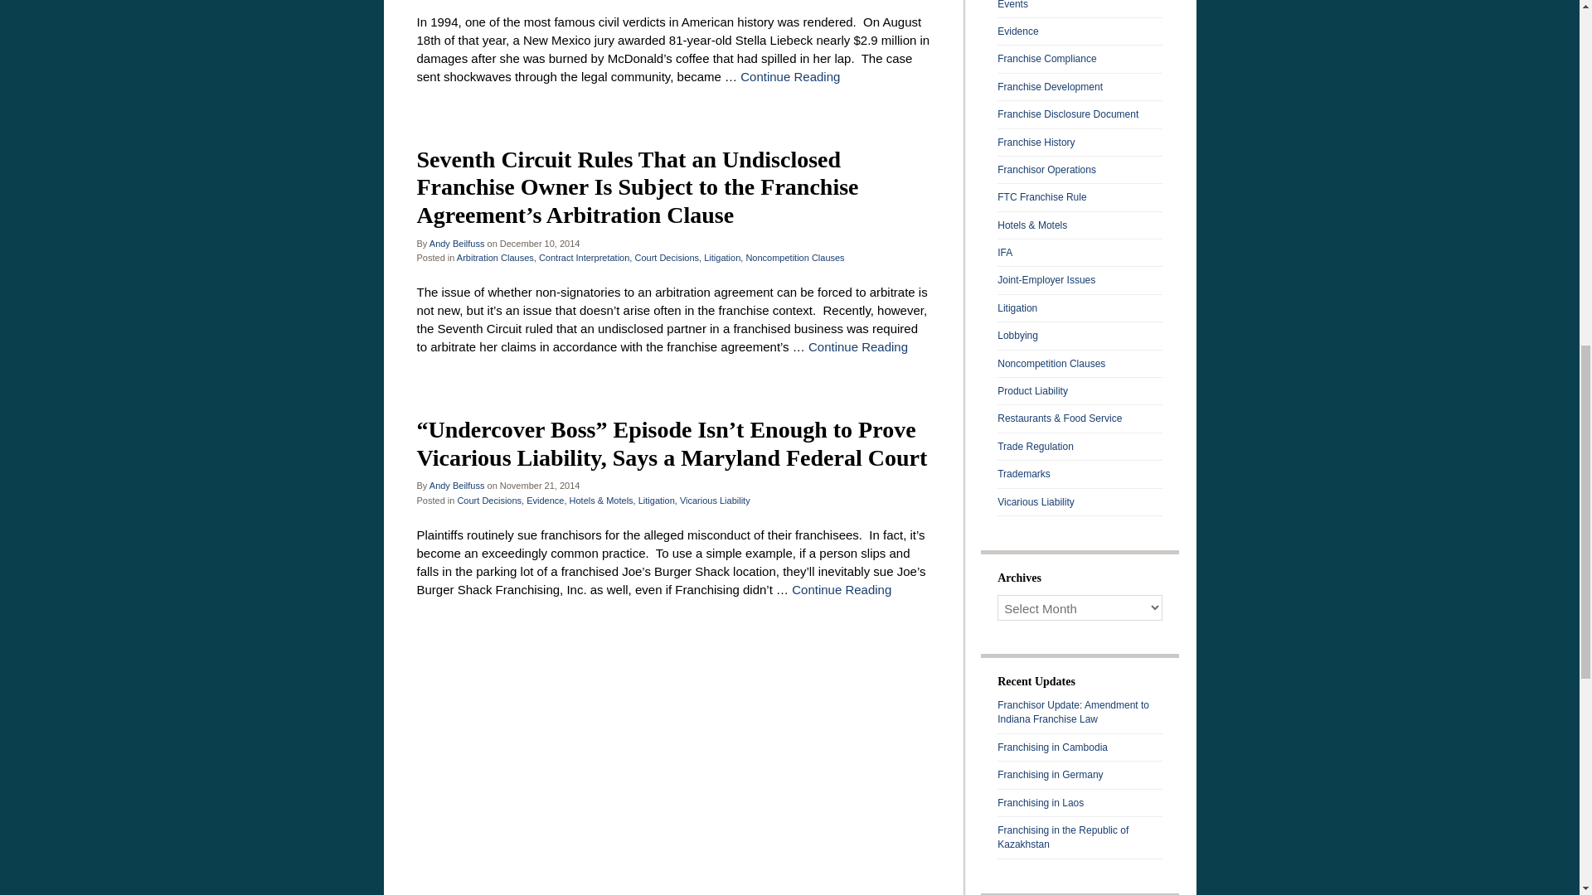  Describe the element at coordinates (857, 346) in the screenshot. I see `Continue Reading` at that location.